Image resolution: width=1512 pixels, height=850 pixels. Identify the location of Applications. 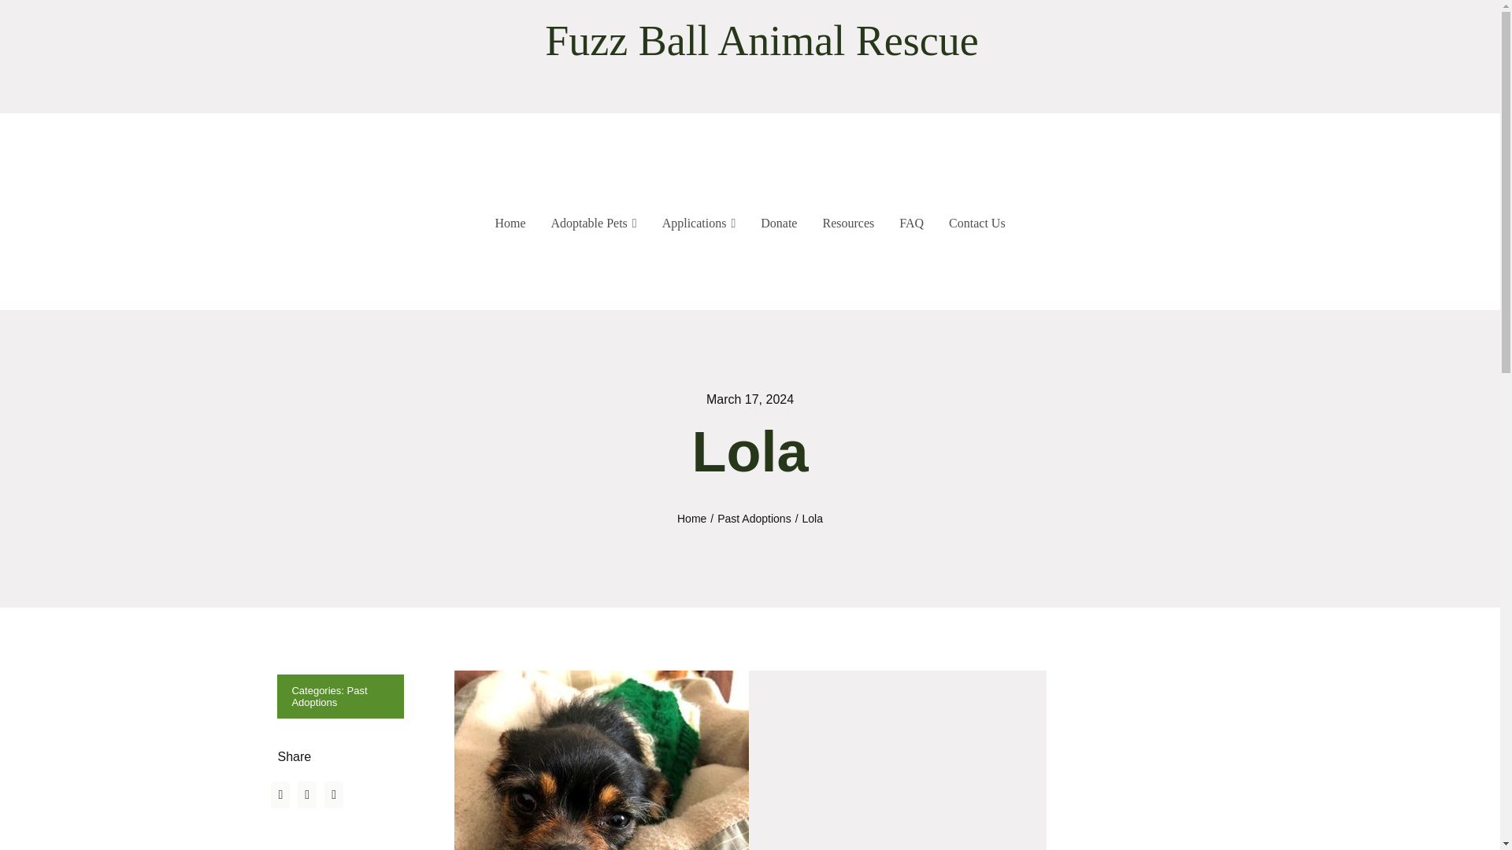
(695, 224).